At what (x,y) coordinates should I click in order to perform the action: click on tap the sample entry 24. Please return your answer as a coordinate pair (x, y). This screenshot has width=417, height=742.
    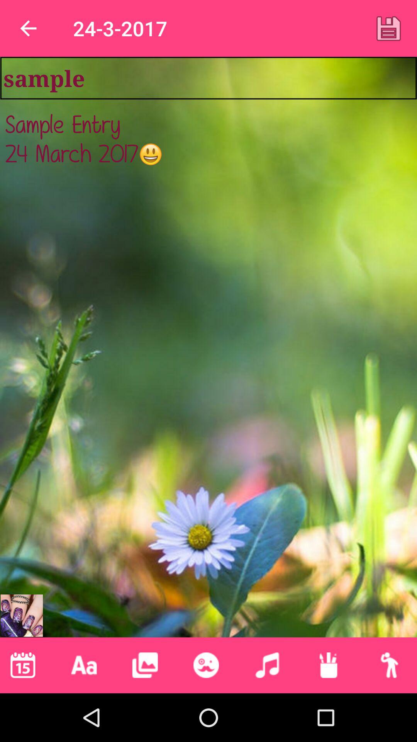
    Looking at the image, I should click on (208, 352).